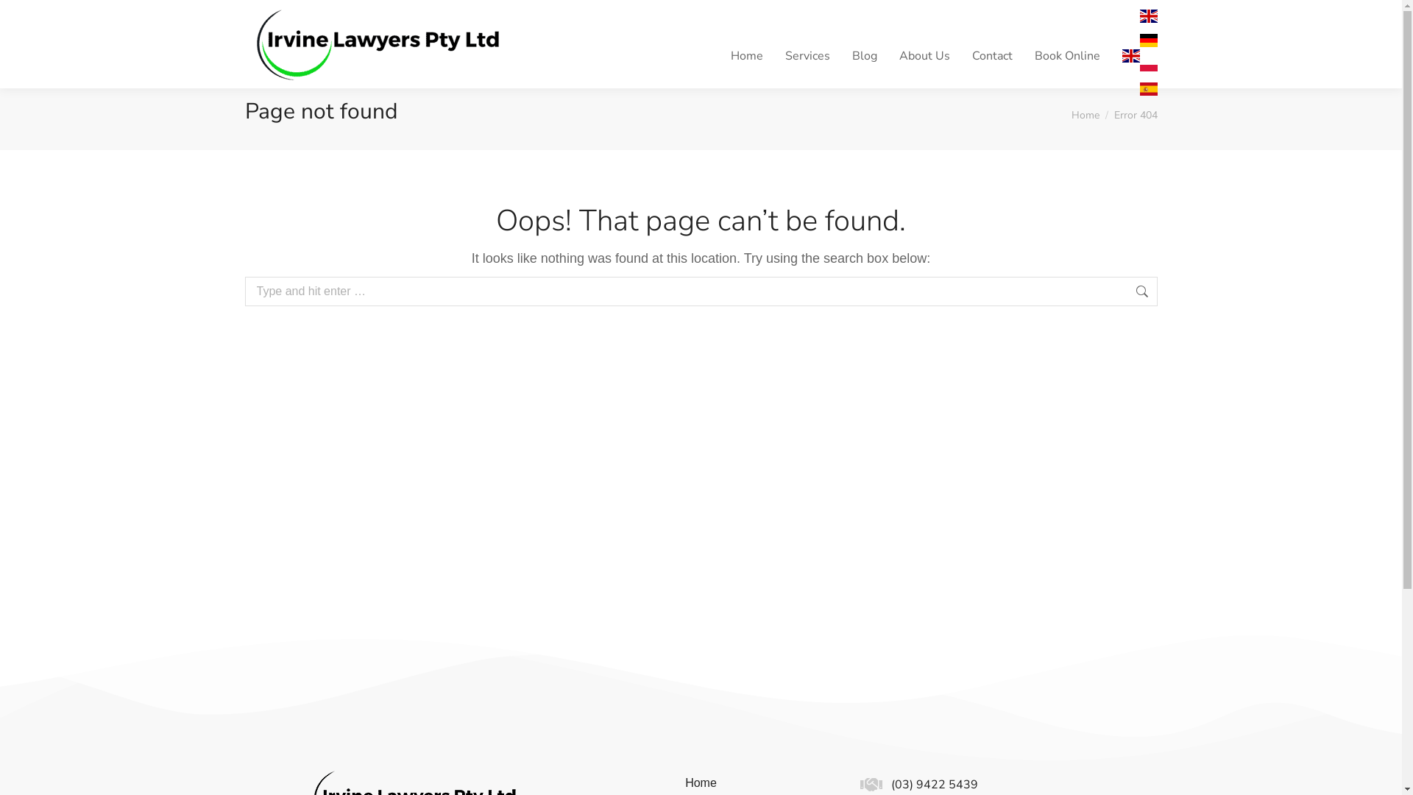 This screenshot has height=795, width=1413. What do you see at coordinates (992, 56) in the screenshot?
I see `Contact` at bounding box center [992, 56].